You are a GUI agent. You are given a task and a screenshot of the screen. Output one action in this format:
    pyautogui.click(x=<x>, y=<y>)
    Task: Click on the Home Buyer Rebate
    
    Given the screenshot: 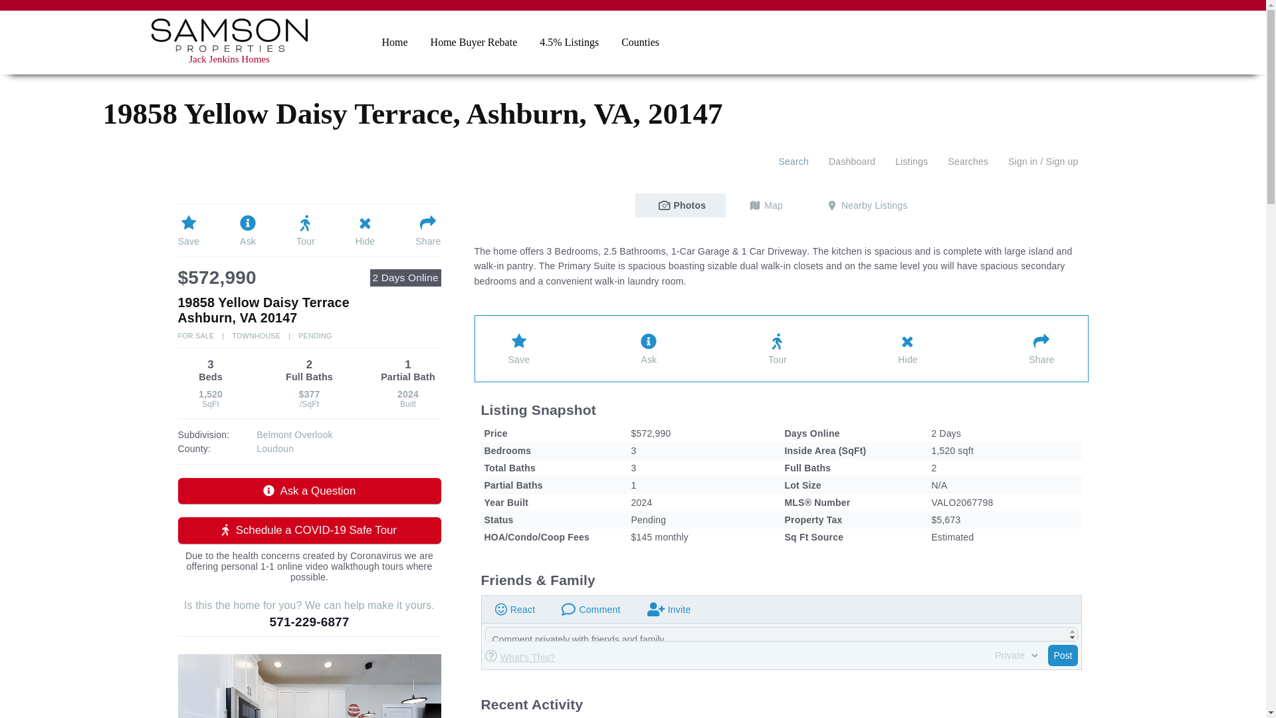 What is the action you would take?
    pyautogui.click(x=475, y=42)
    